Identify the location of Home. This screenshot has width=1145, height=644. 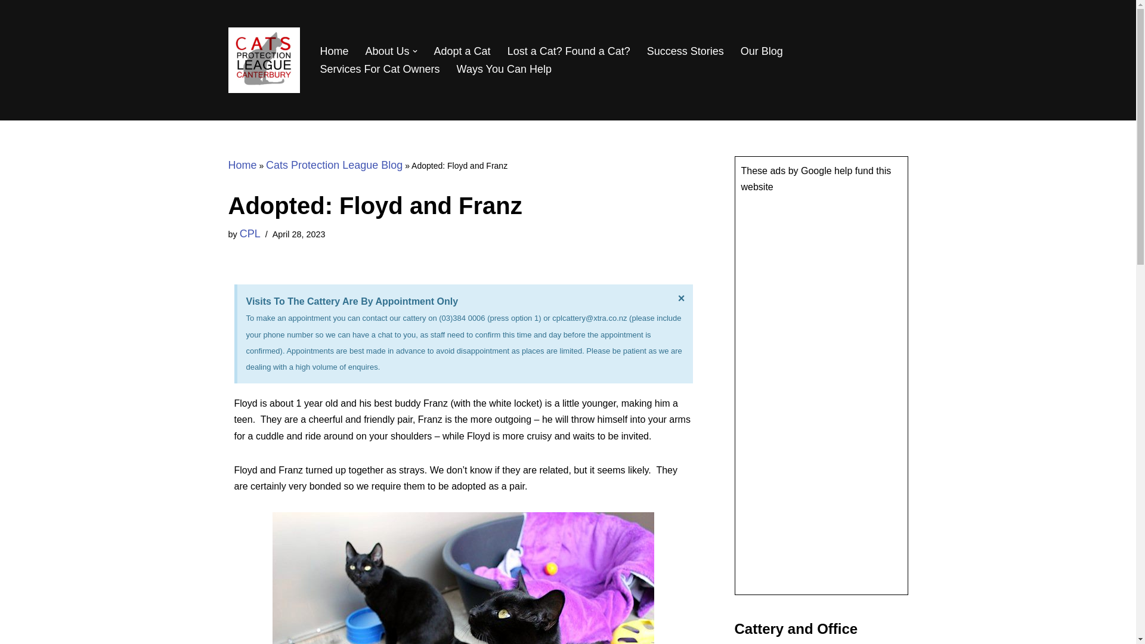
(333, 51).